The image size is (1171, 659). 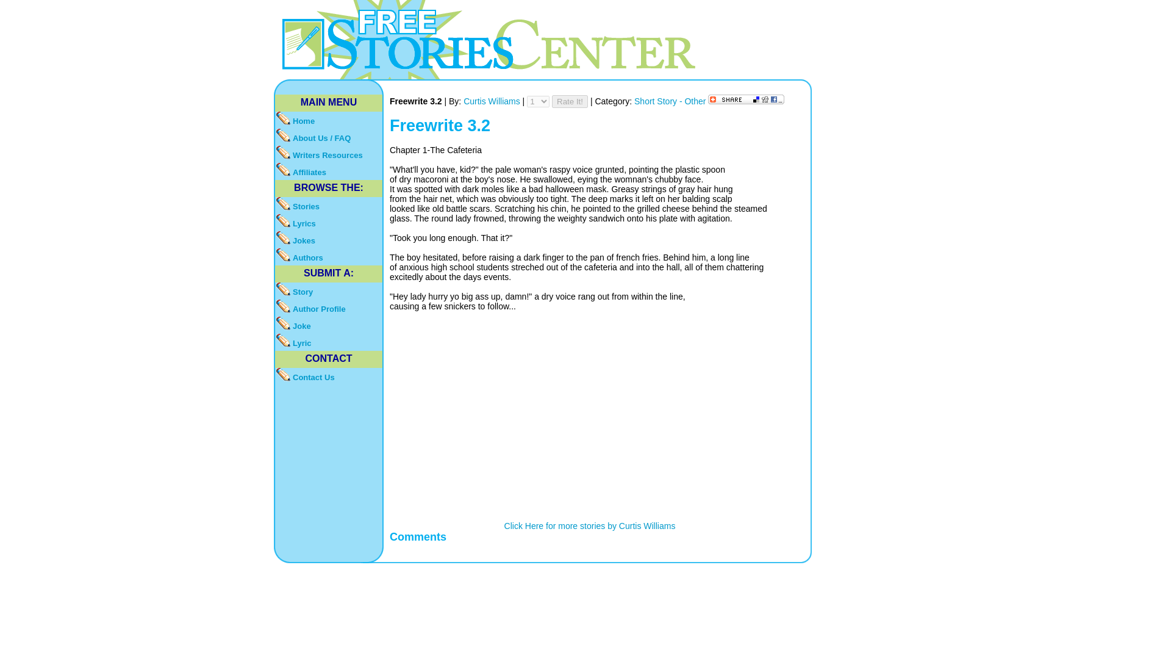 What do you see at coordinates (329, 205) in the screenshot?
I see `Stories` at bounding box center [329, 205].